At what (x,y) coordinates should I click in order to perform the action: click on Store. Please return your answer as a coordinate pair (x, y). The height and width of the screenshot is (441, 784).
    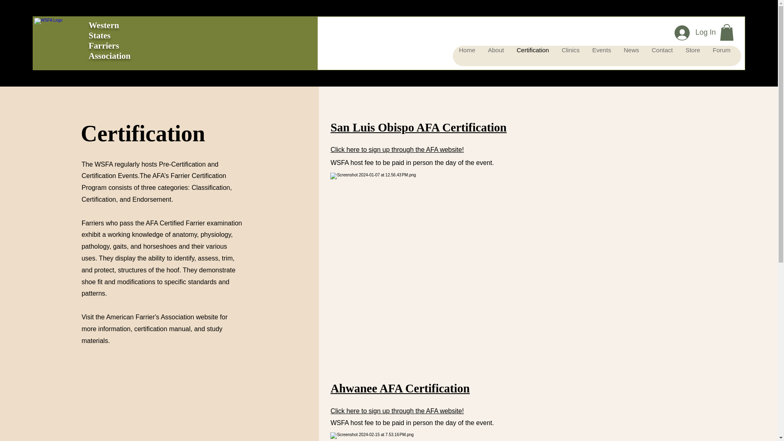
    Looking at the image, I should click on (693, 56).